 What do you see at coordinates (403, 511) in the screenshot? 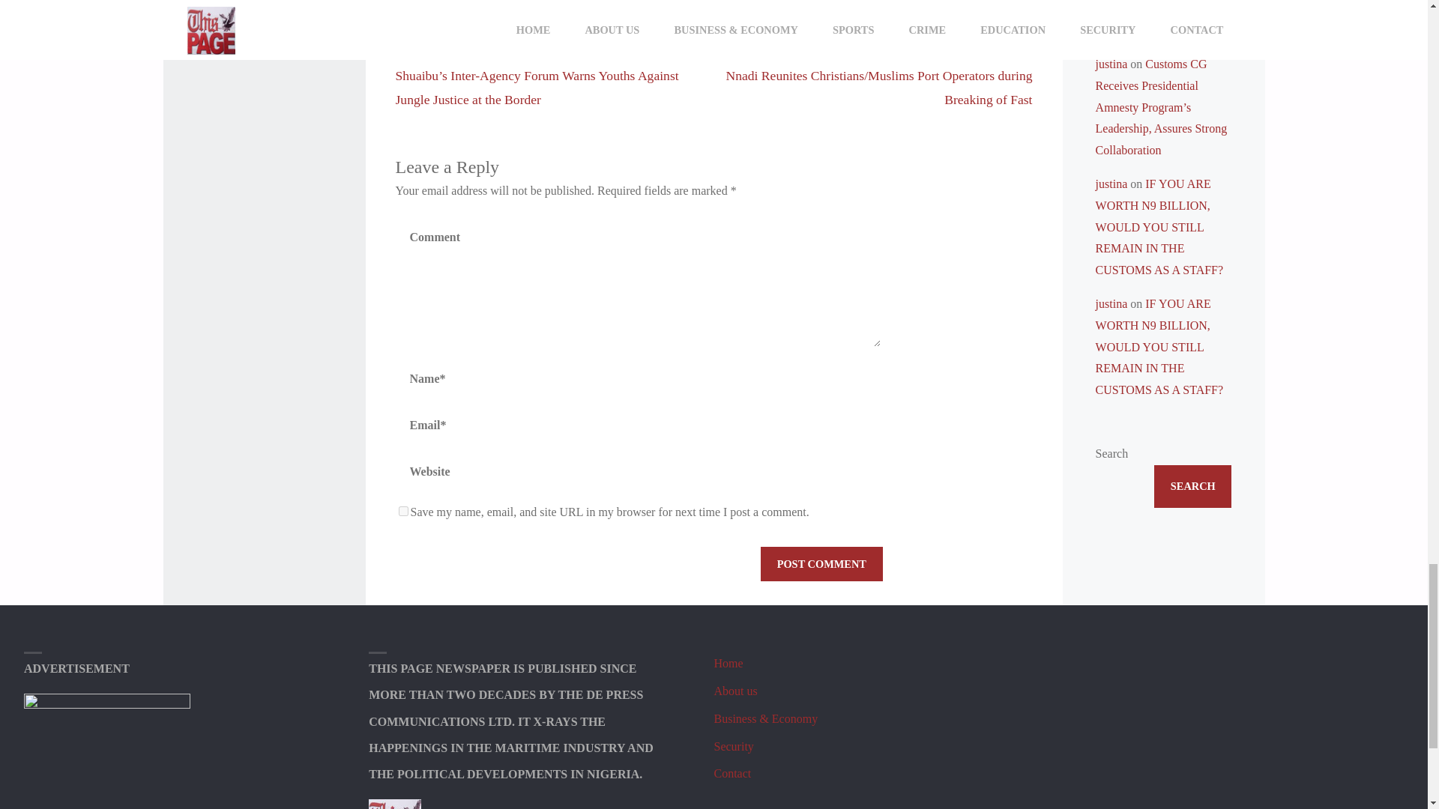
I see `yes` at bounding box center [403, 511].